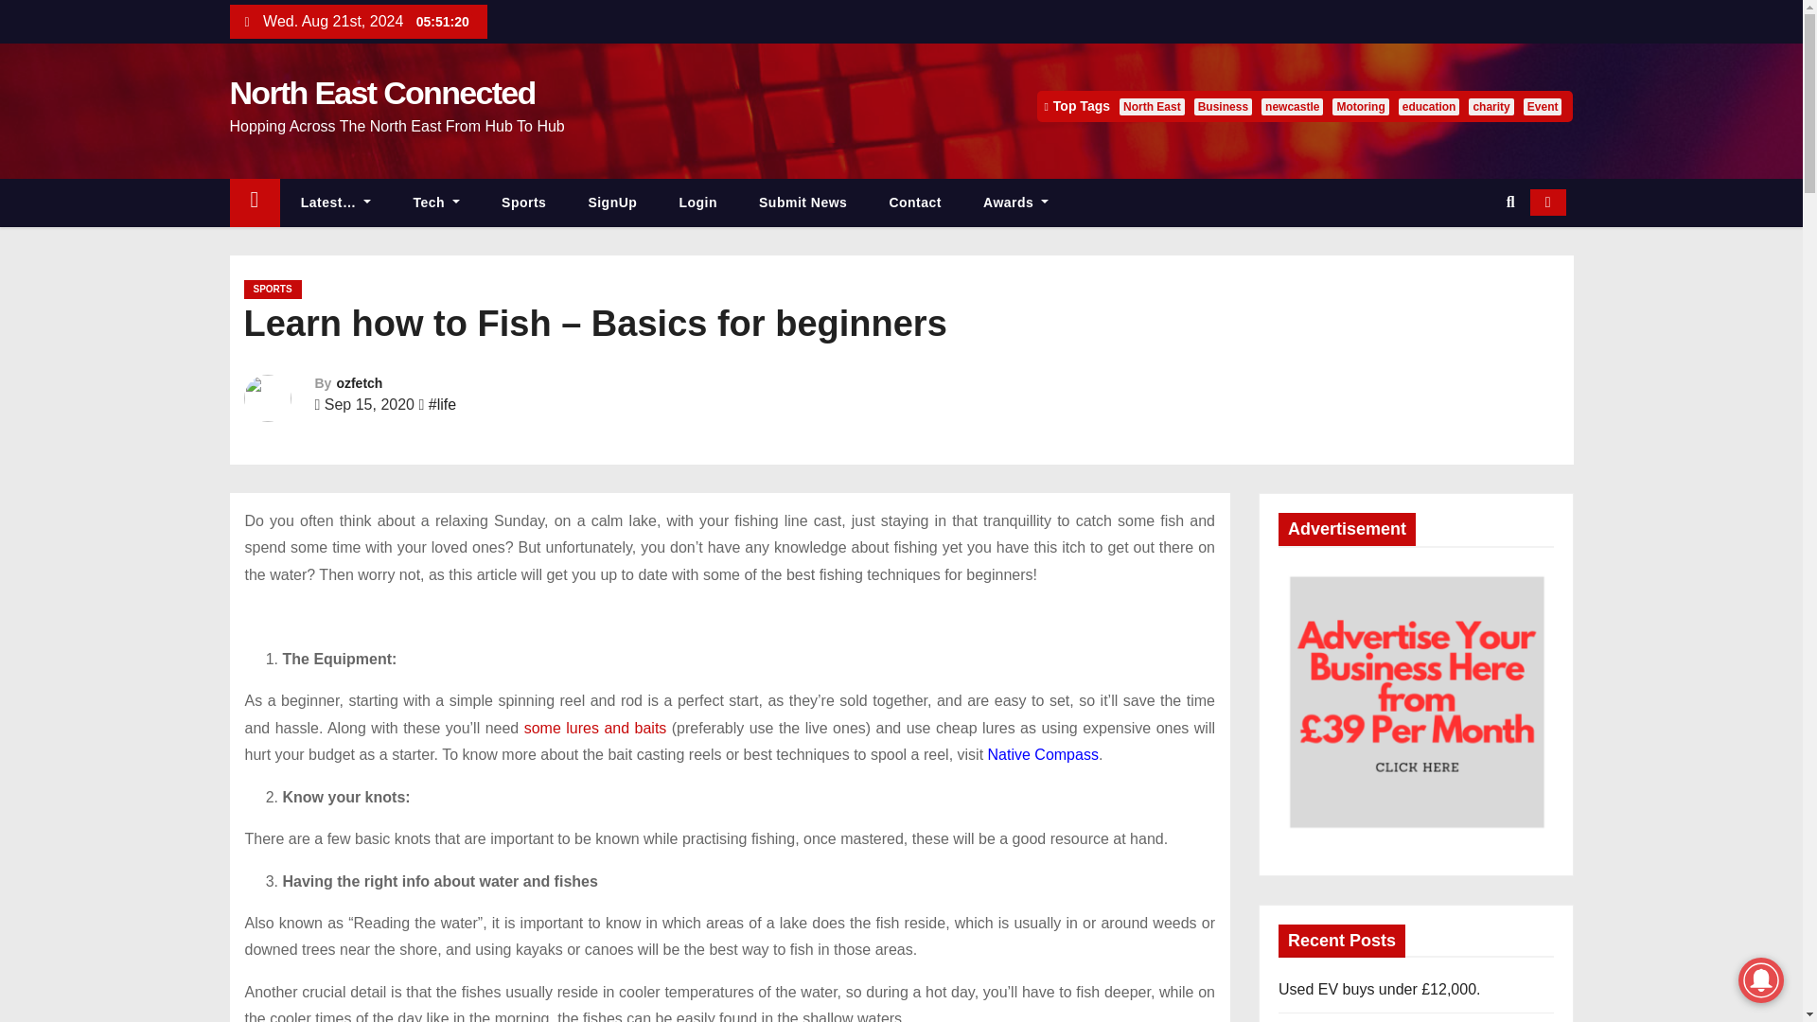  I want to click on ozfetch, so click(359, 382).